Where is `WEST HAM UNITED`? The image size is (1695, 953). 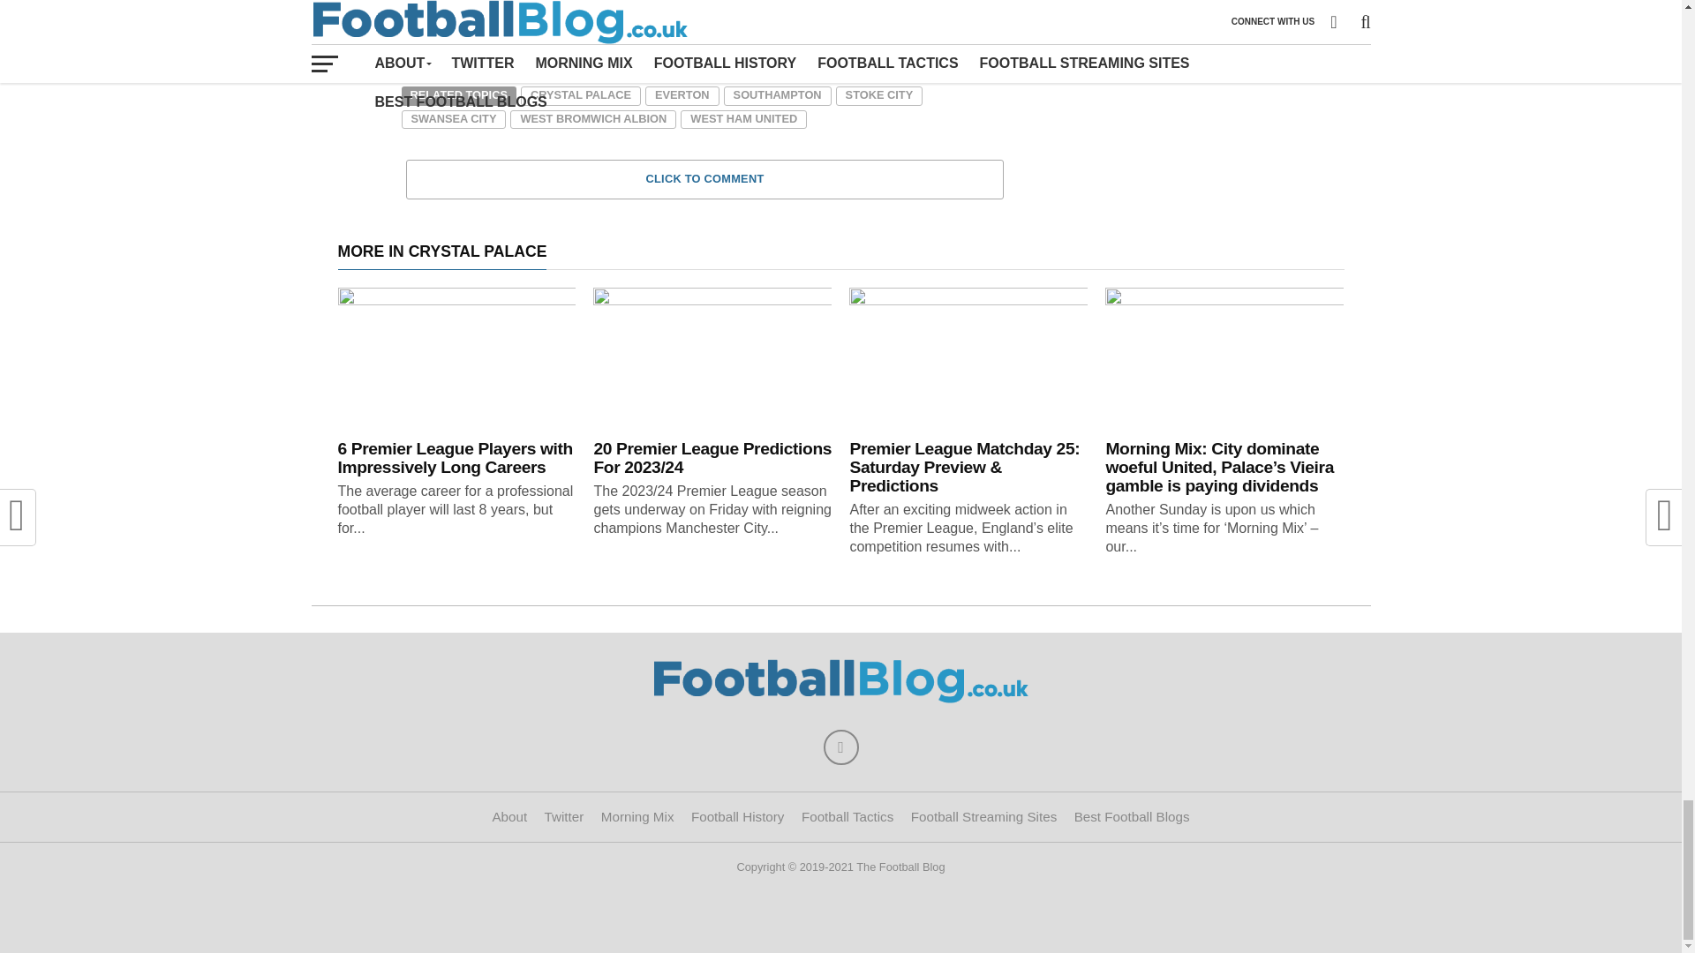
WEST HAM UNITED is located at coordinates (743, 120).